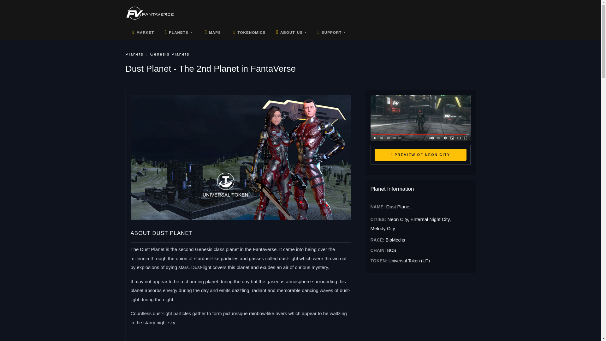 This screenshot has height=341, width=606. Describe the element at coordinates (212, 31) in the screenshot. I see `MAPS` at that location.